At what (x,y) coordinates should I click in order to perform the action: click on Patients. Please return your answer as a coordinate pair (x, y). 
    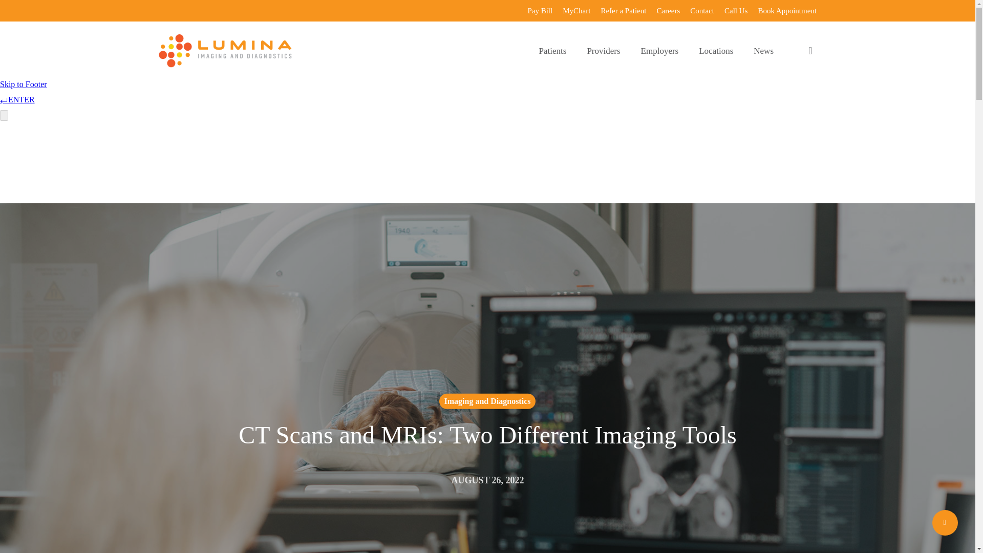
    Looking at the image, I should click on (553, 51).